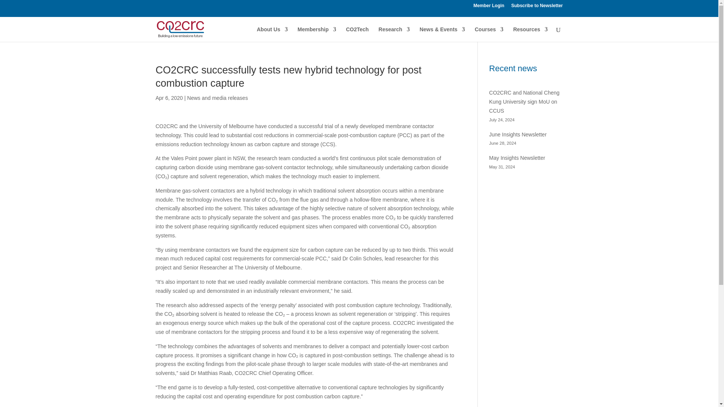 The height and width of the screenshot is (407, 724). I want to click on Resources, so click(531, 34).